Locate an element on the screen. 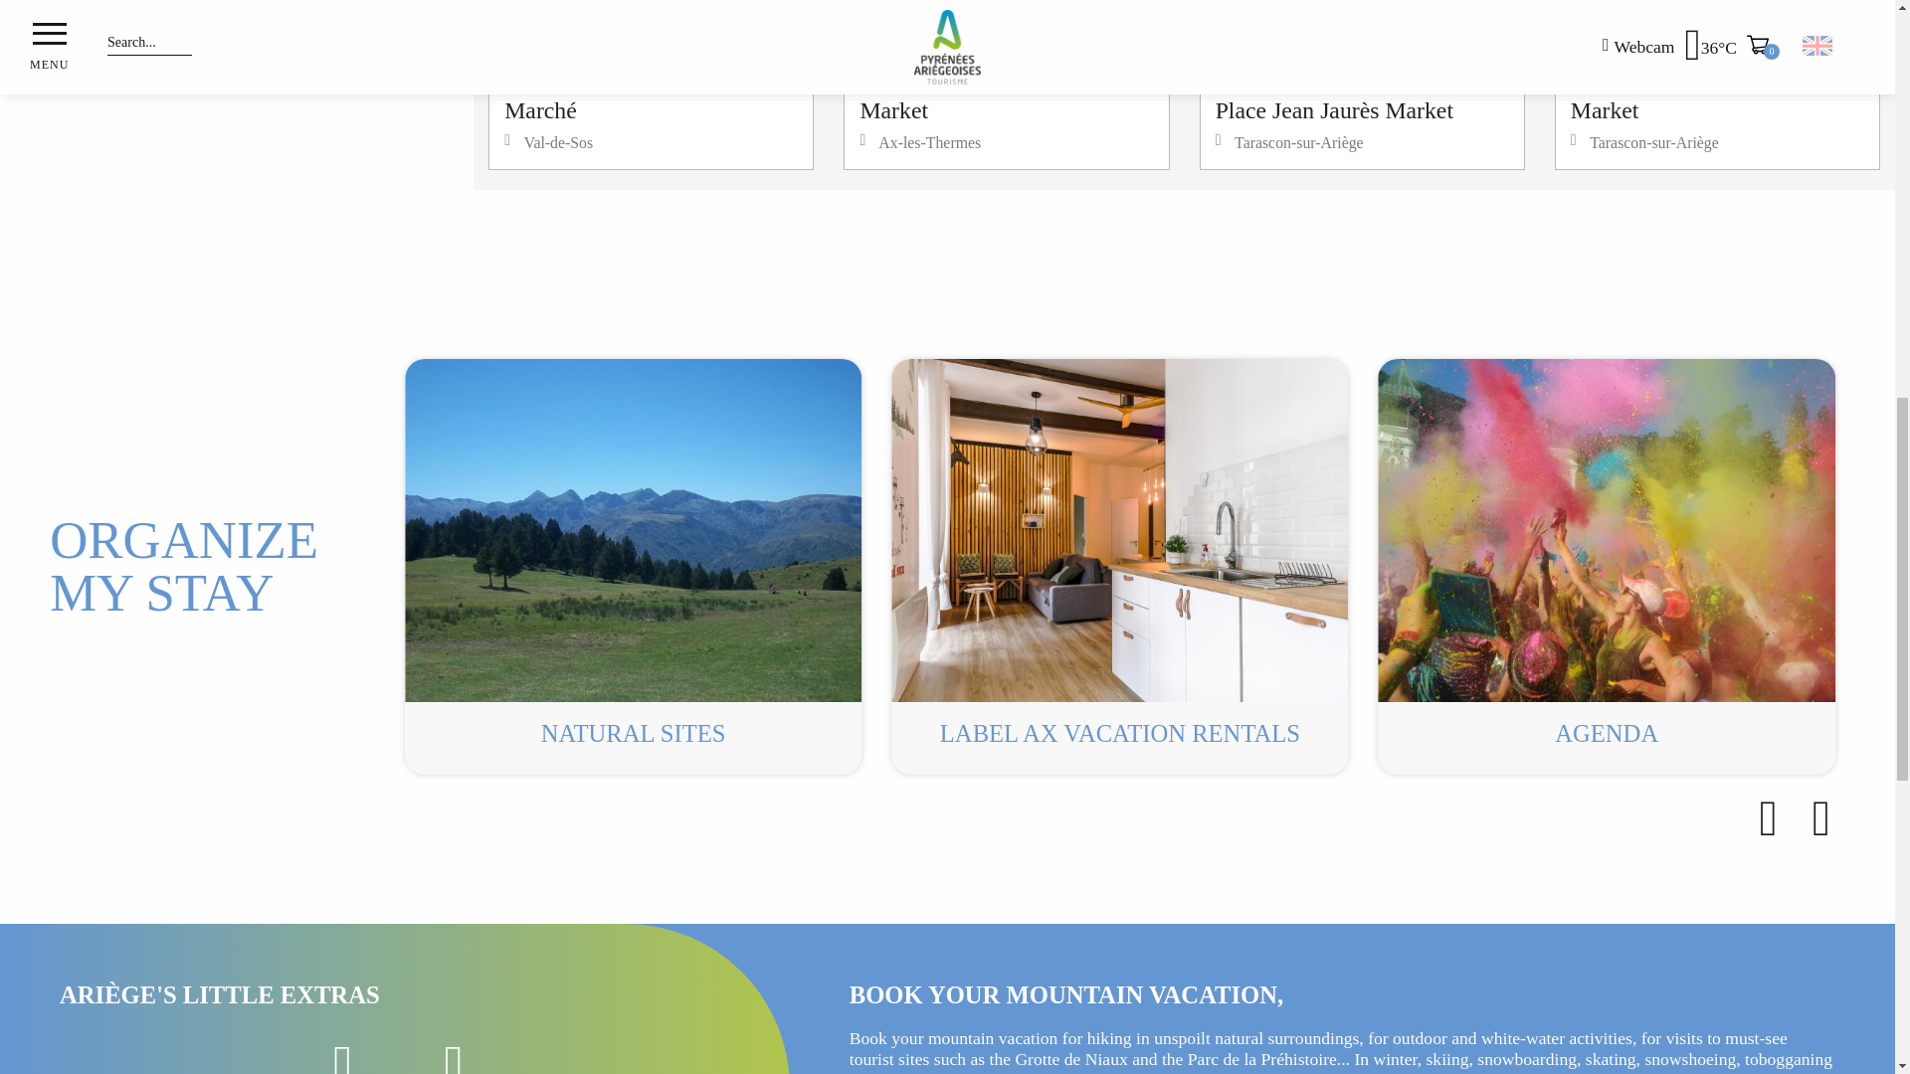  Agenda is located at coordinates (1007, 85).